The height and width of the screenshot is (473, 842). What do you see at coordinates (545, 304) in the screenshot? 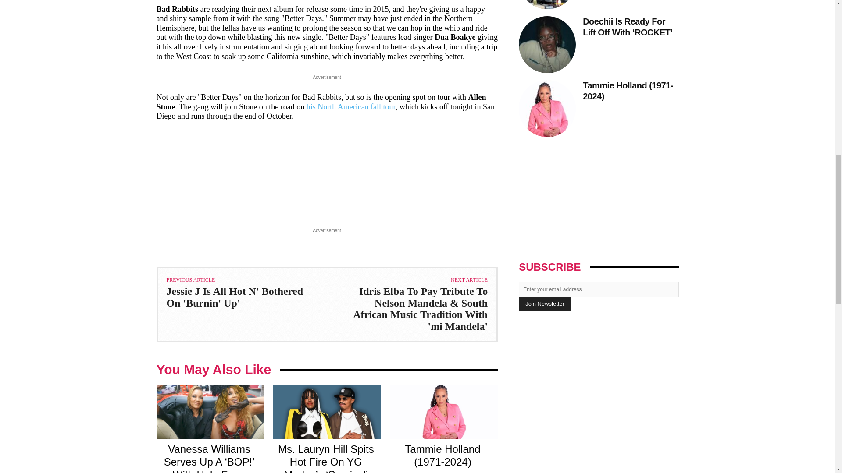
I see `Join Newsletter` at bounding box center [545, 304].